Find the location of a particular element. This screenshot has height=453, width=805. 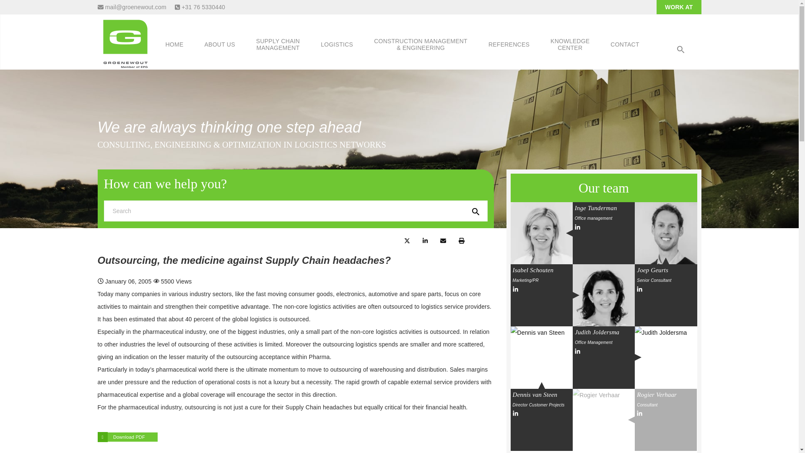

ABOUT US is located at coordinates (541, 357).